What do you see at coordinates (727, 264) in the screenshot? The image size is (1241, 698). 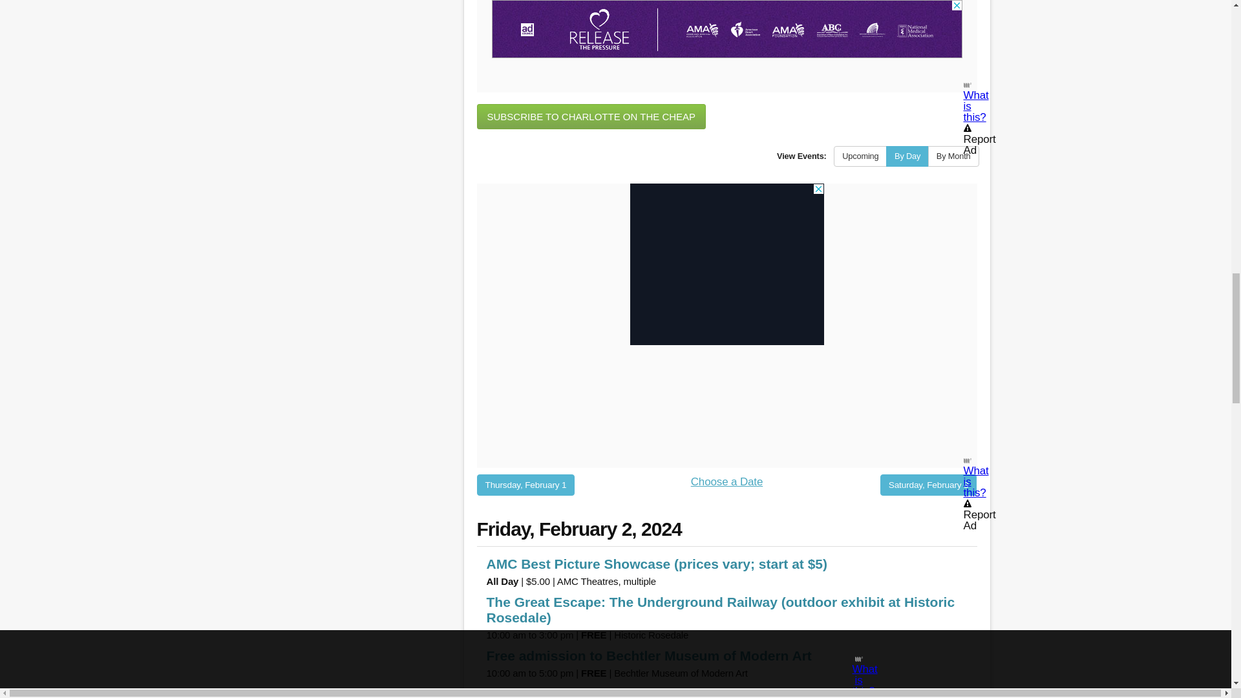 I see `3rd party ad content` at bounding box center [727, 264].